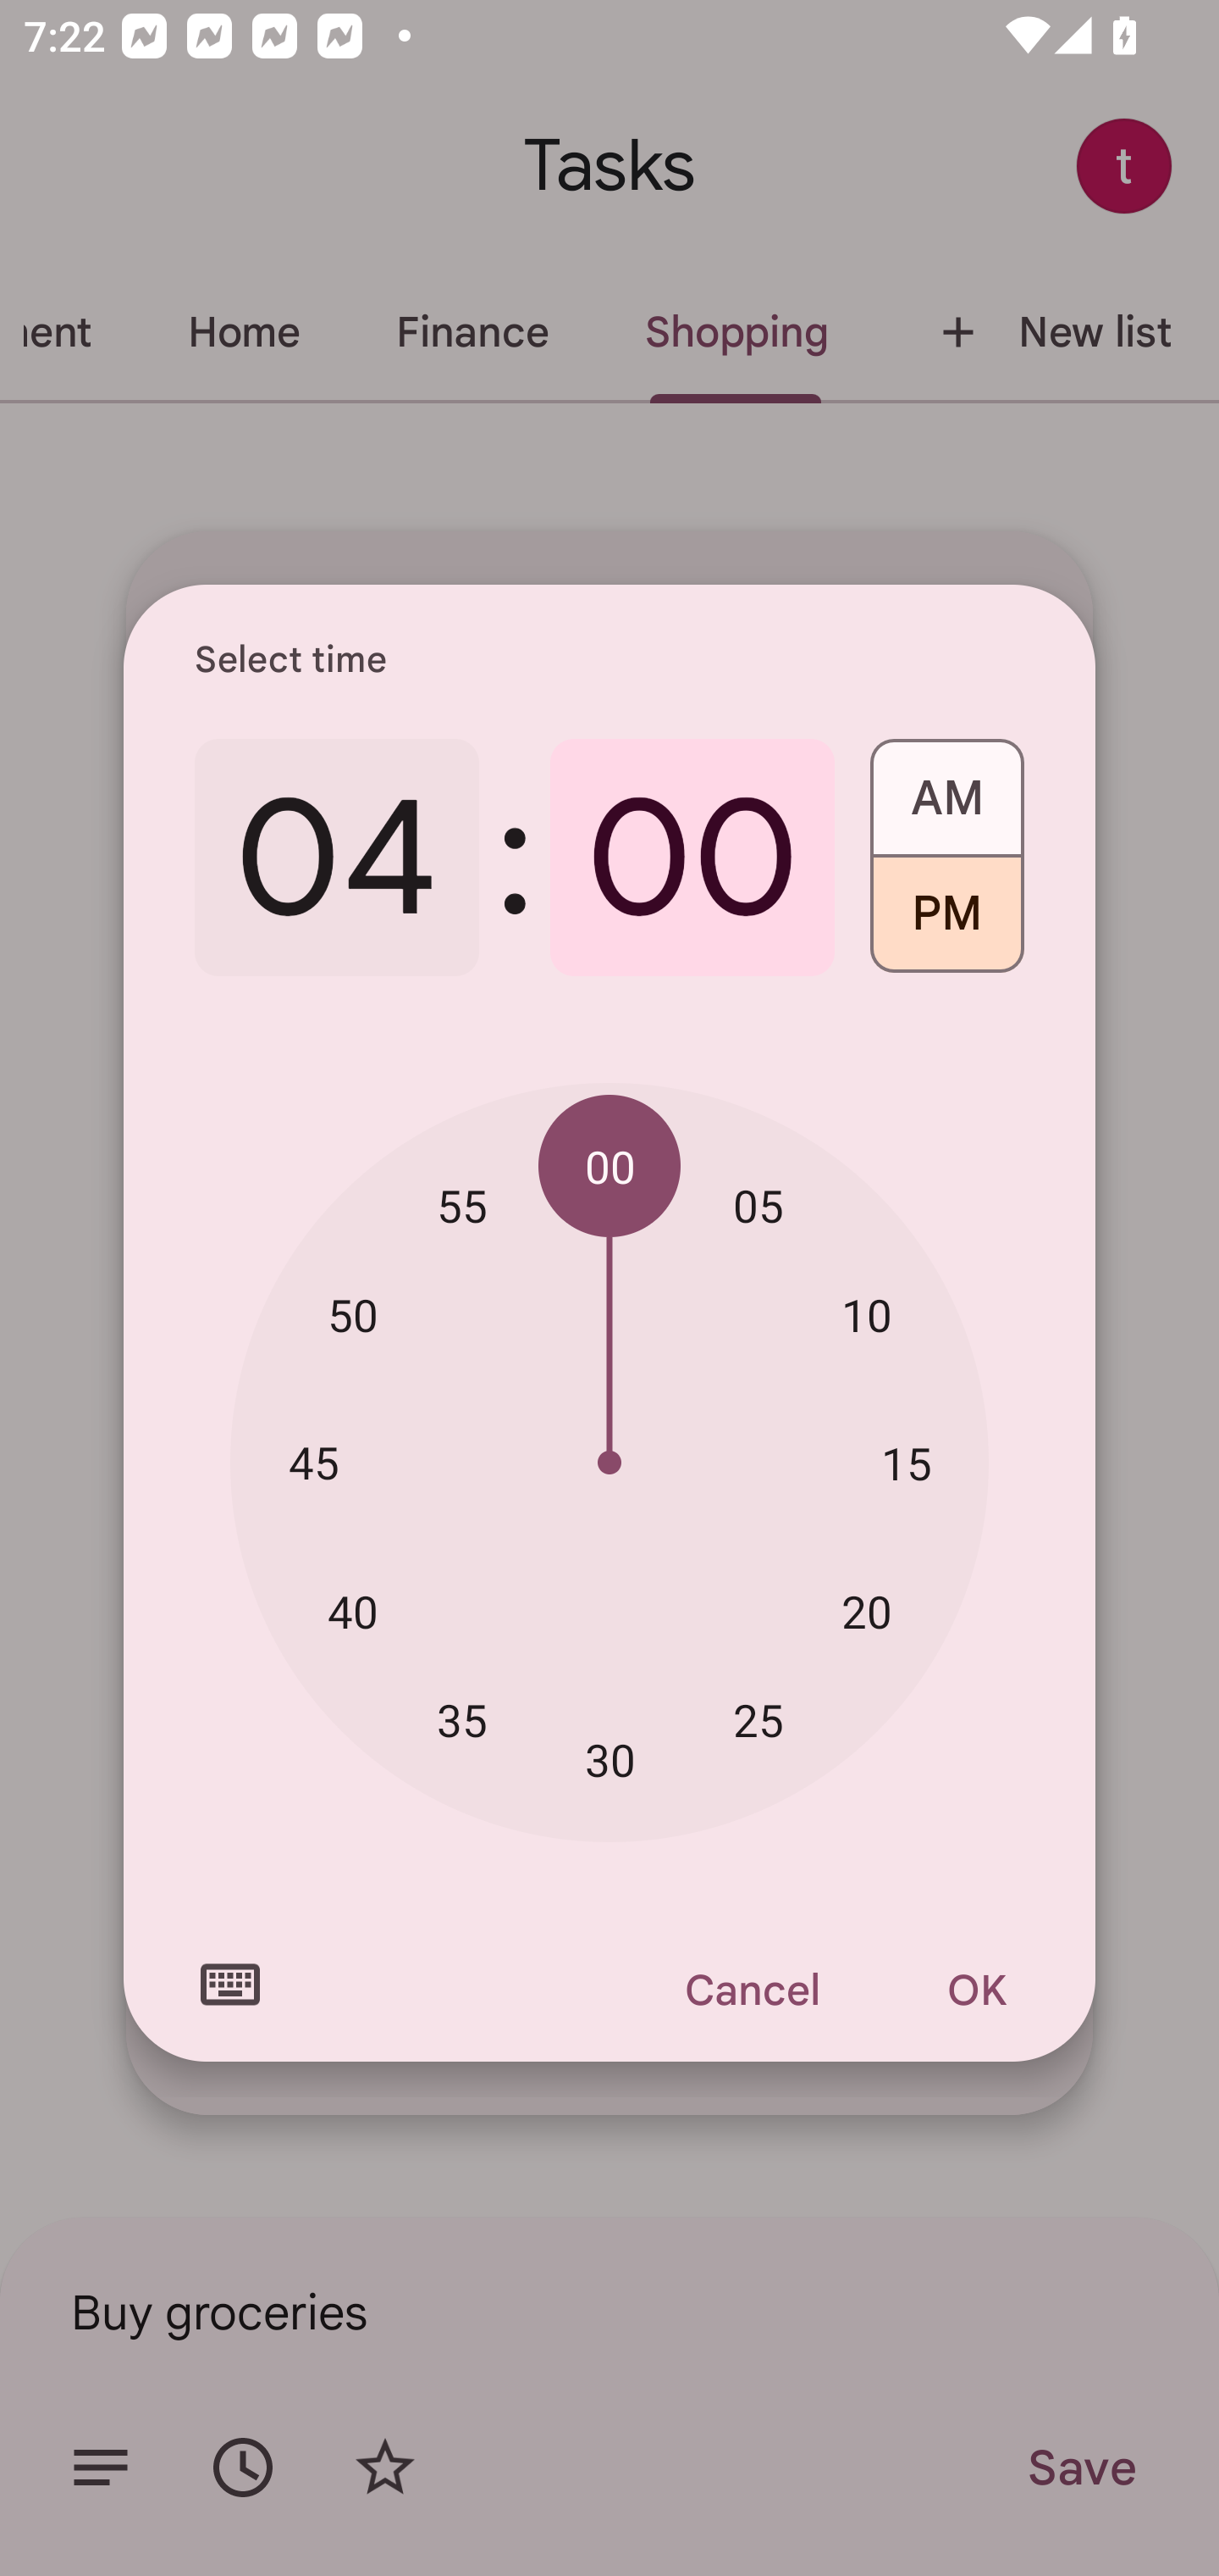  What do you see at coordinates (462, 1718) in the screenshot?
I see `35 35 minutes` at bounding box center [462, 1718].